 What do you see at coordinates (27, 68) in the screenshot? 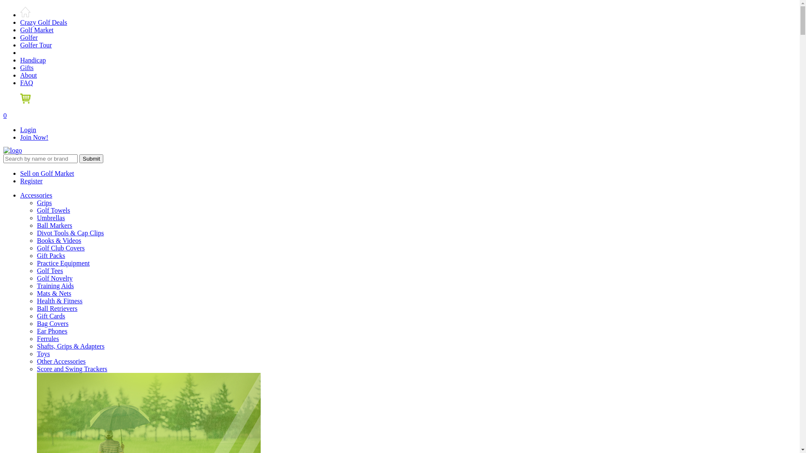
I see `Gifts` at bounding box center [27, 68].